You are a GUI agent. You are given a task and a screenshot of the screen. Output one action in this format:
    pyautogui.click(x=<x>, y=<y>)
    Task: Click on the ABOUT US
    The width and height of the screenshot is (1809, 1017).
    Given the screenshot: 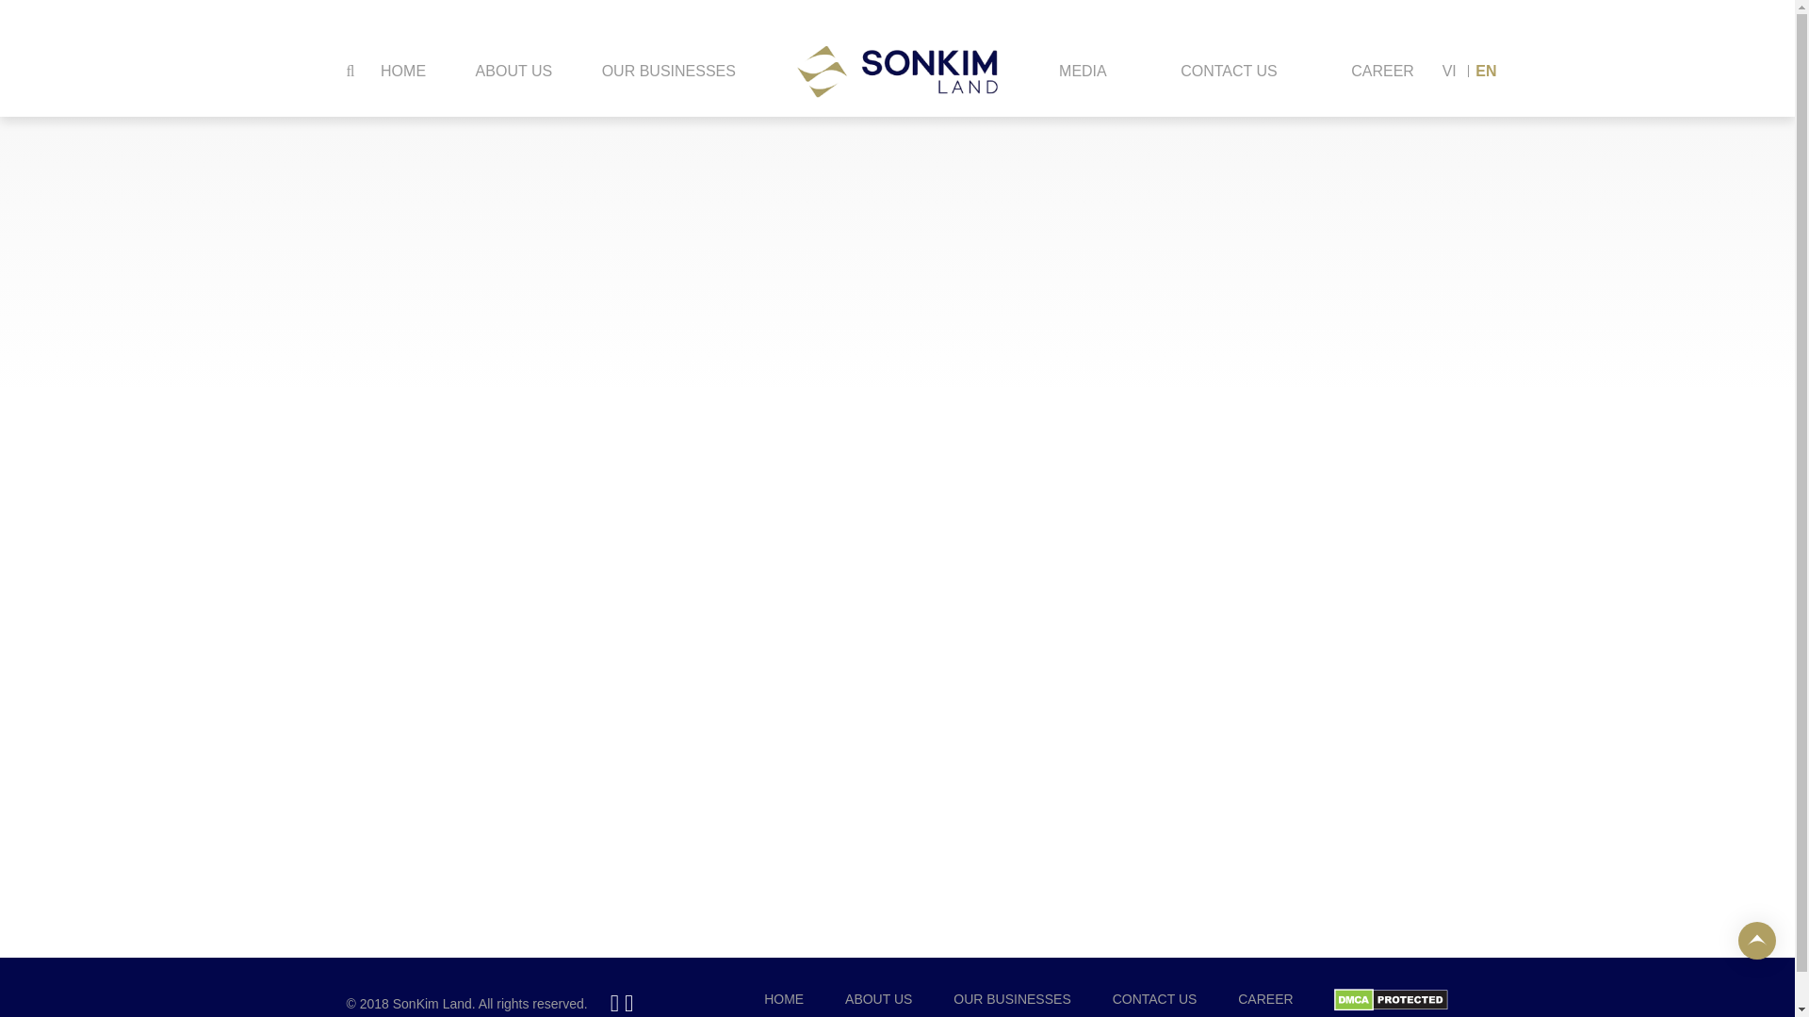 What is the action you would take?
    pyautogui.click(x=513, y=72)
    